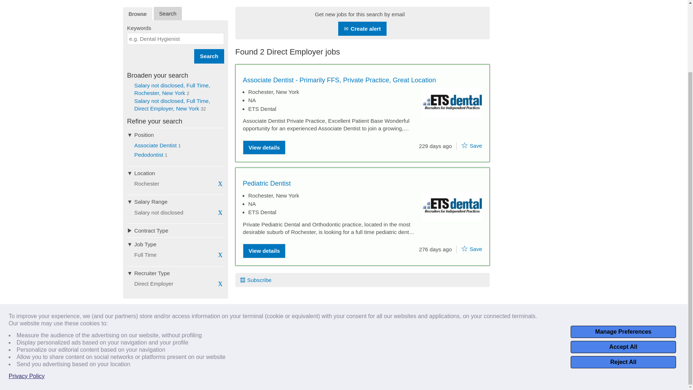 Image resolution: width=693 pixels, height=390 pixels. Describe the element at coordinates (27, 292) in the screenshot. I see `Privacy Policy` at that location.